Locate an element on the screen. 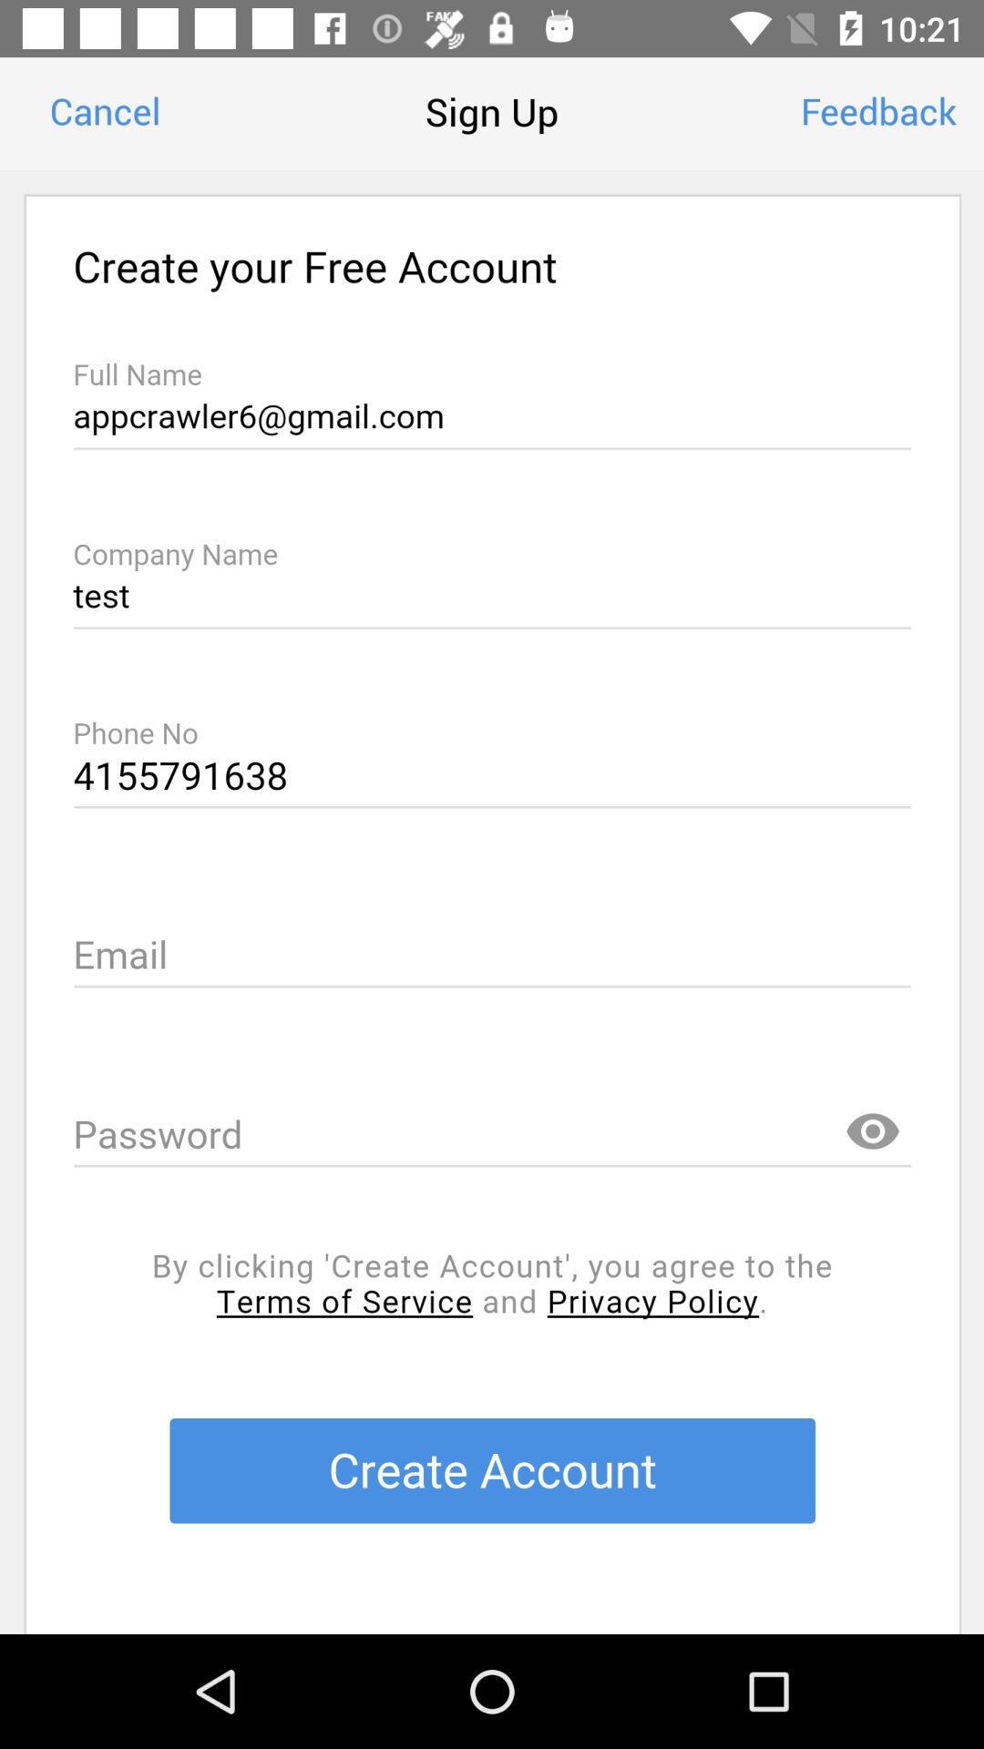 The width and height of the screenshot is (984, 1749). sign up button is located at coordinates (492, 902).